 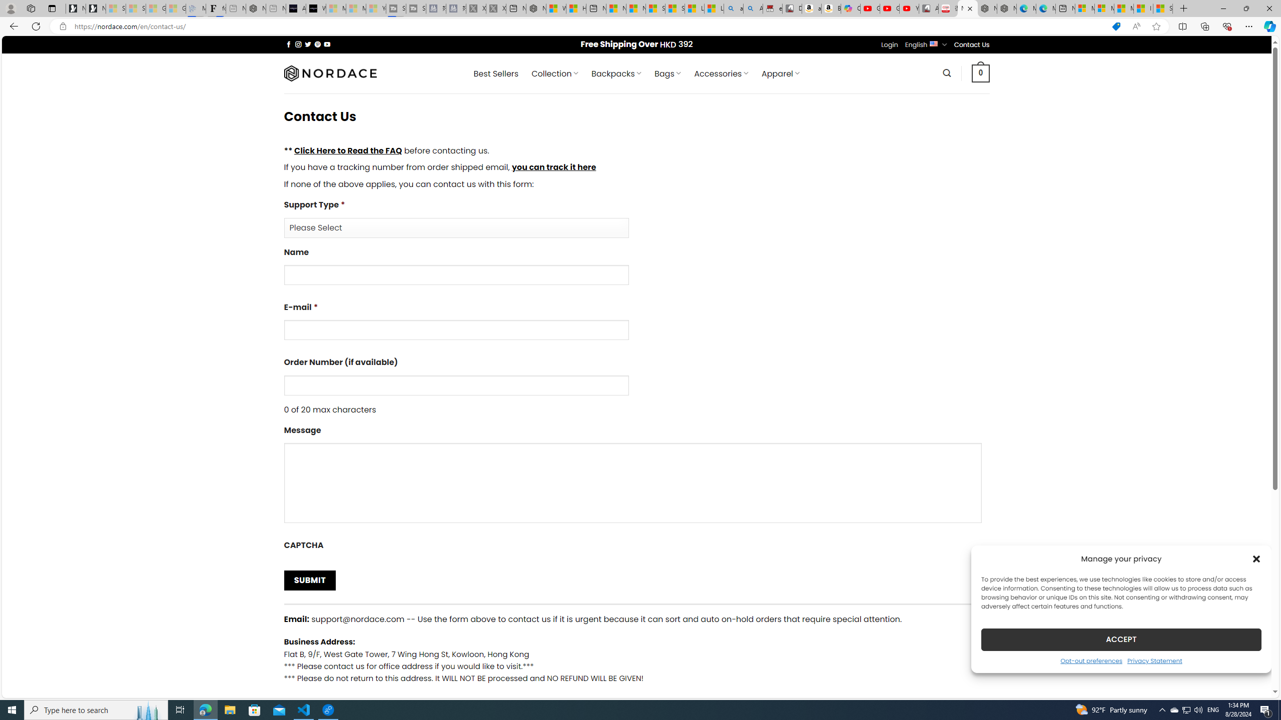 What do you see at coordinates (1269, 26) in the screenshot?
I see `Copilot (Ctrl+Shift+.)` at bounding box center [1269, 26].